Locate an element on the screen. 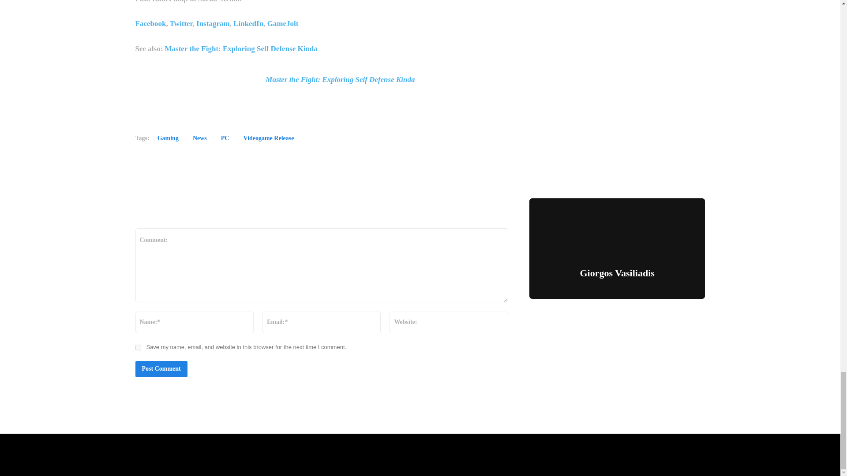 This screenshot has width=847, height=476. Twitter is located at coordinates (181, 23).